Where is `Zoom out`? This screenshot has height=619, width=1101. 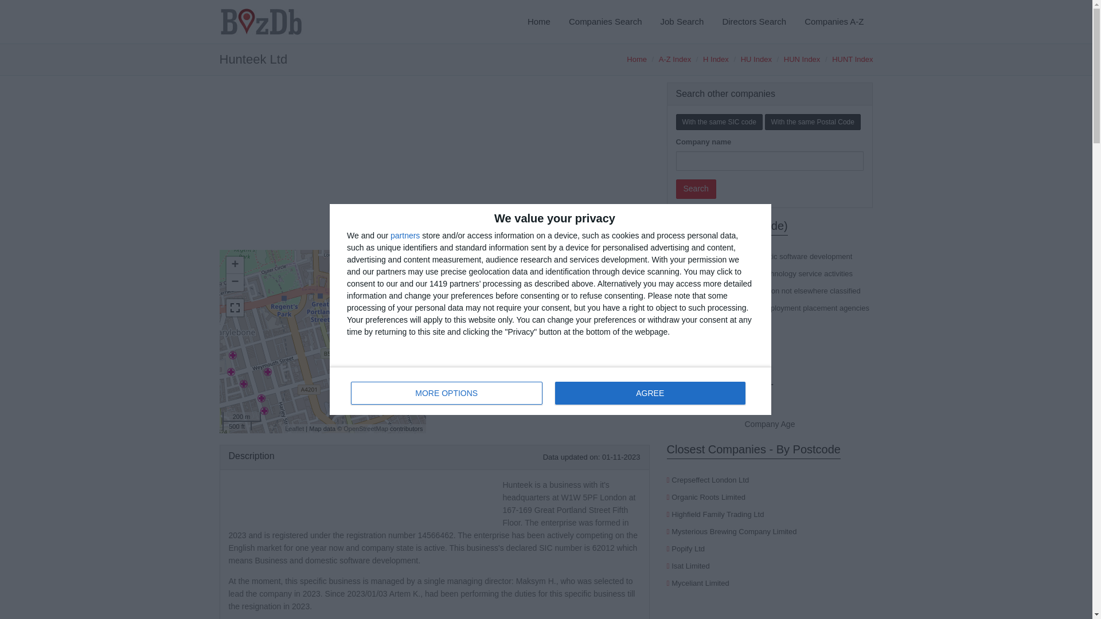 Zoom out is located at coordinates (234, 282).